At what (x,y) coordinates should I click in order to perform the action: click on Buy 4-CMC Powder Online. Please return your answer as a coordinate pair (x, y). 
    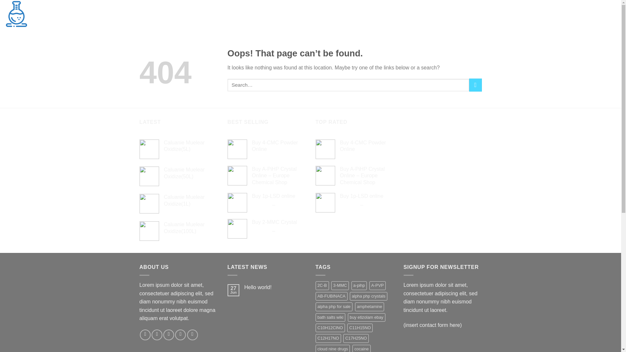
    Looking at the image, I should click on (366, 146).